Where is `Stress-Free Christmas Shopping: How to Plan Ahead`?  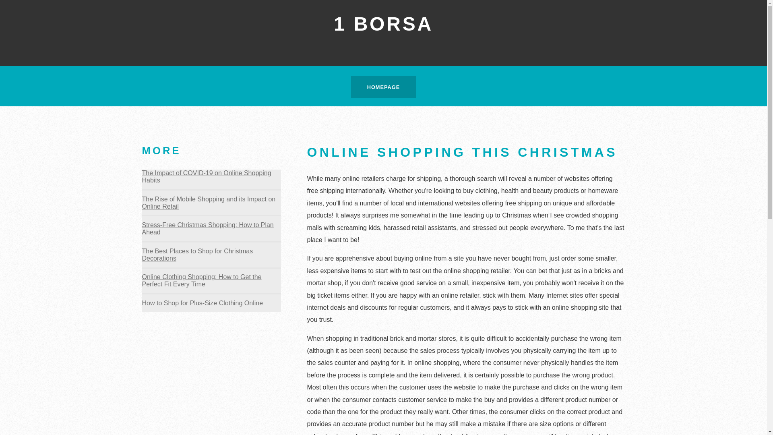
Stress-Free Christmas Shopping: How to Plan Ahead is located at coordinates (208, 229).